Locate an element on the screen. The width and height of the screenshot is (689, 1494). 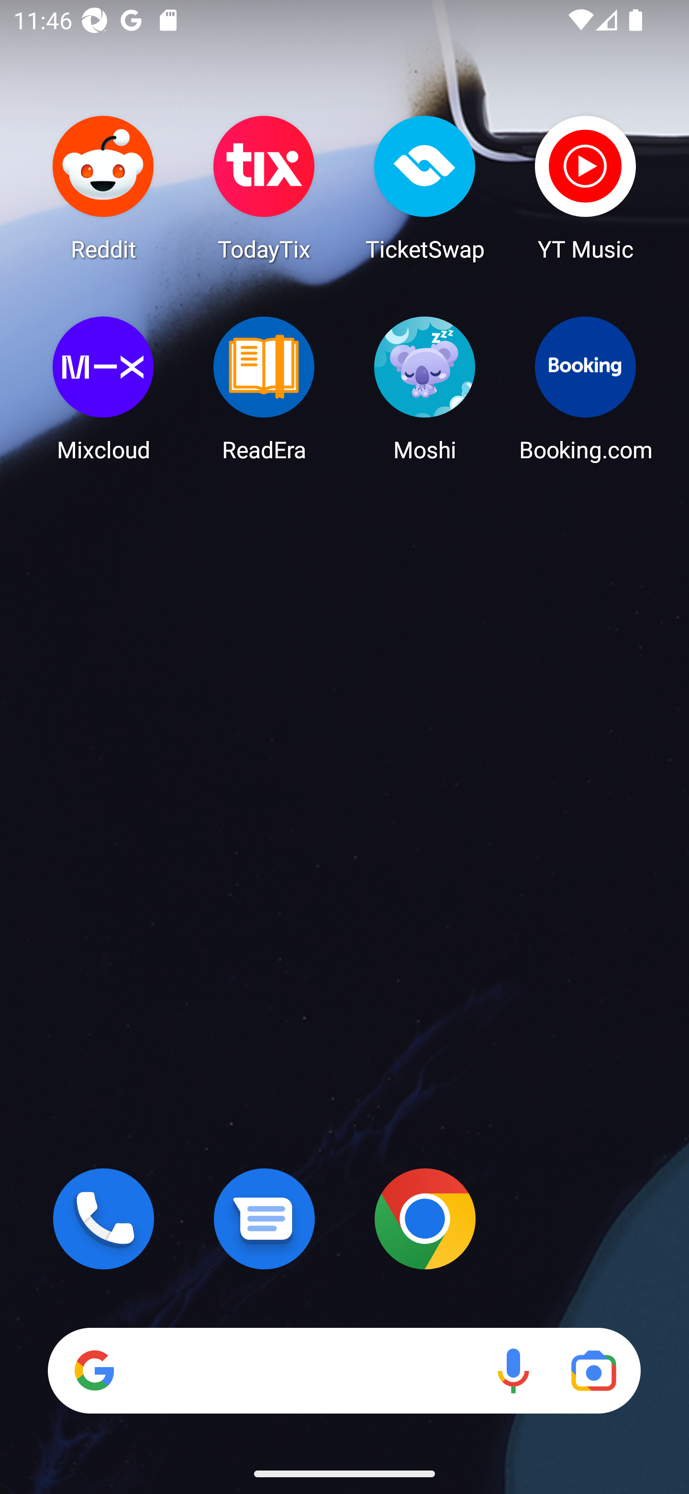
Voice search is located at coordinates (513, 1370).